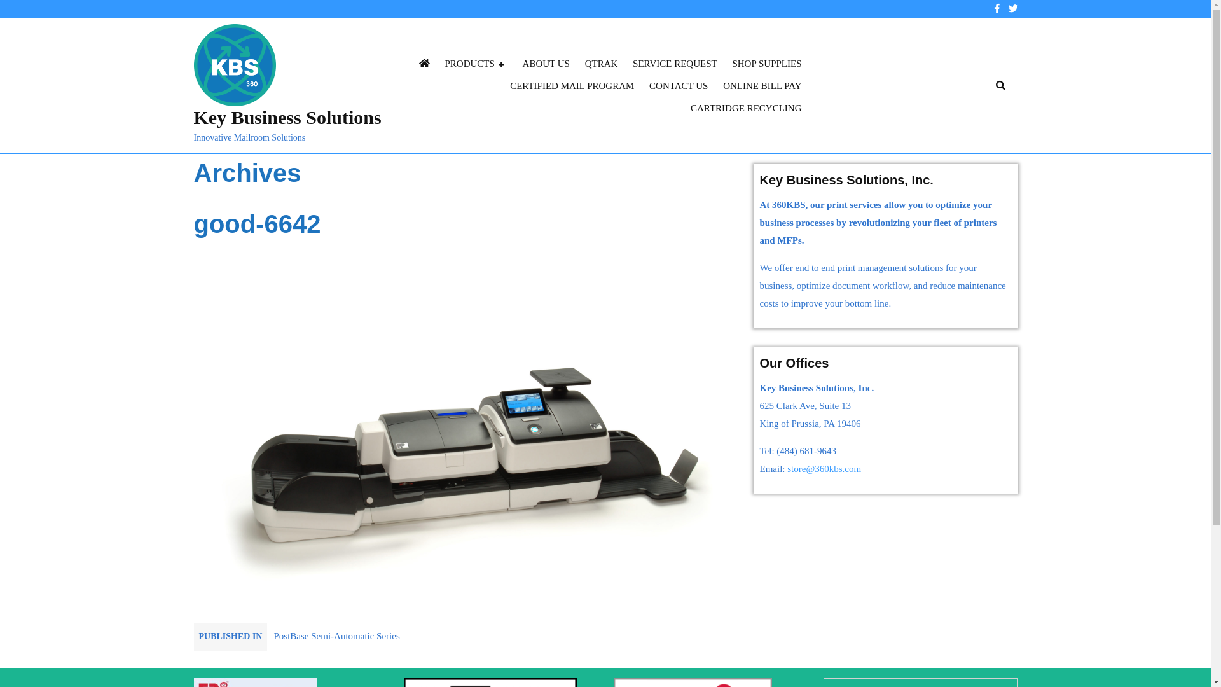  What do you see at coordinates (747, 108) in the screenshot?
I see `CARTRIDGE RECYCLING` at bounding box center [747, 108].